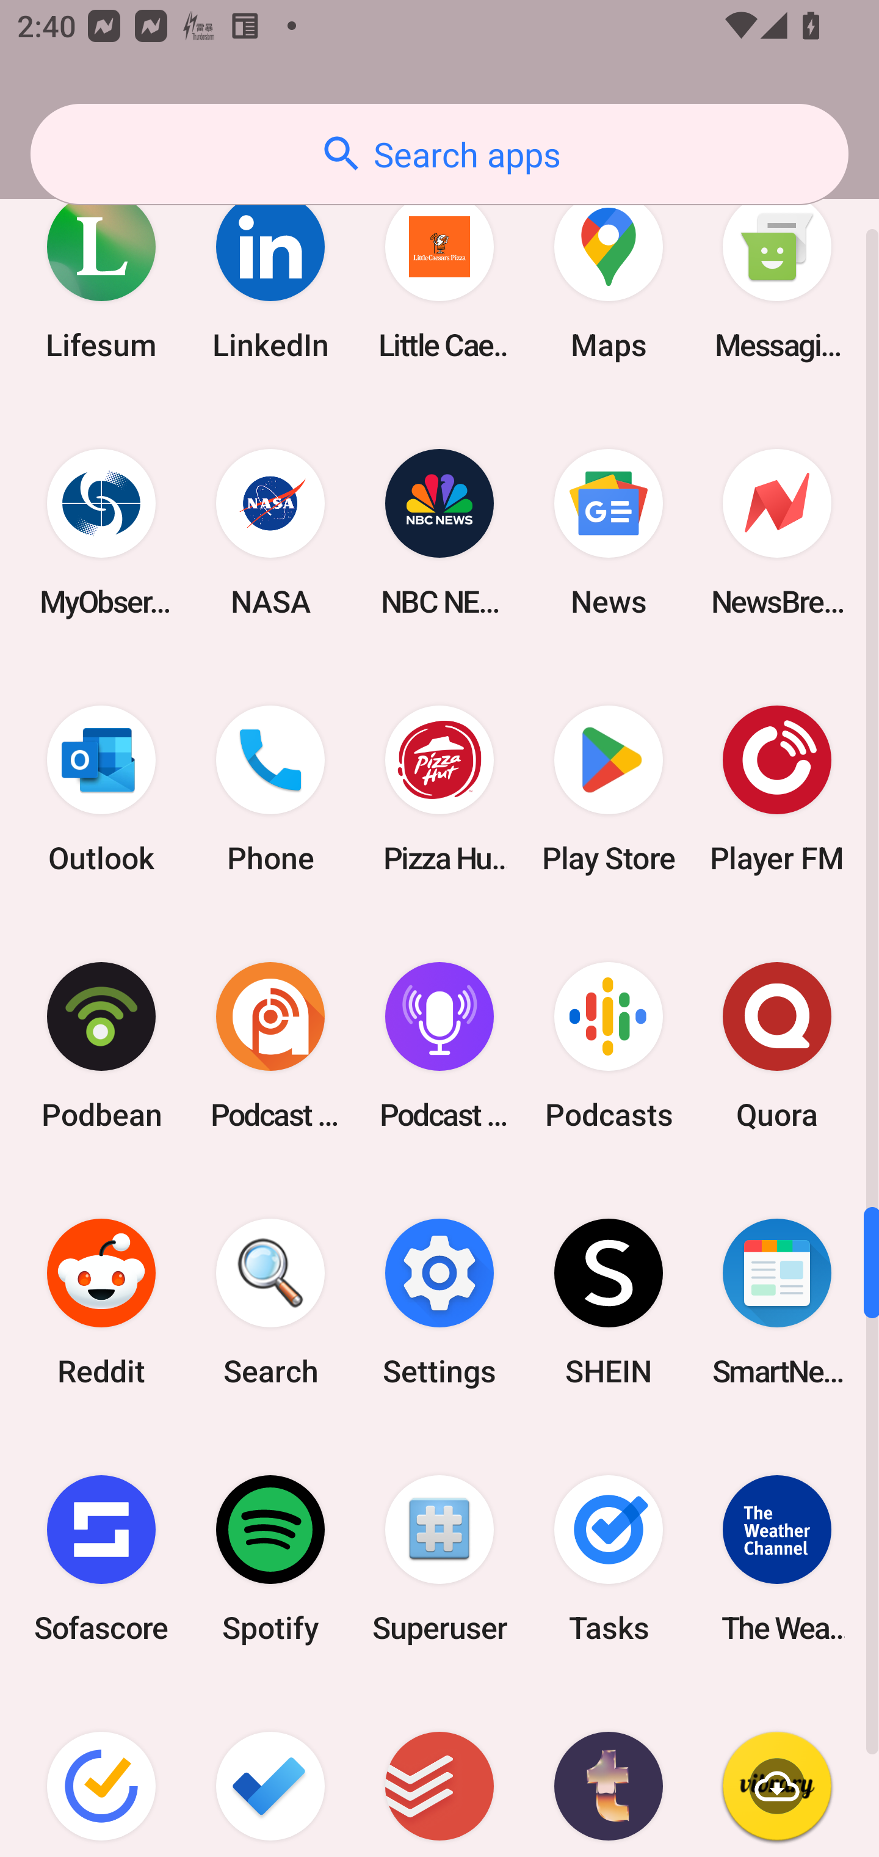  Describe the element at coordinates (777, 1559) in the screenshot. I see `The Weather Channel` at that location.